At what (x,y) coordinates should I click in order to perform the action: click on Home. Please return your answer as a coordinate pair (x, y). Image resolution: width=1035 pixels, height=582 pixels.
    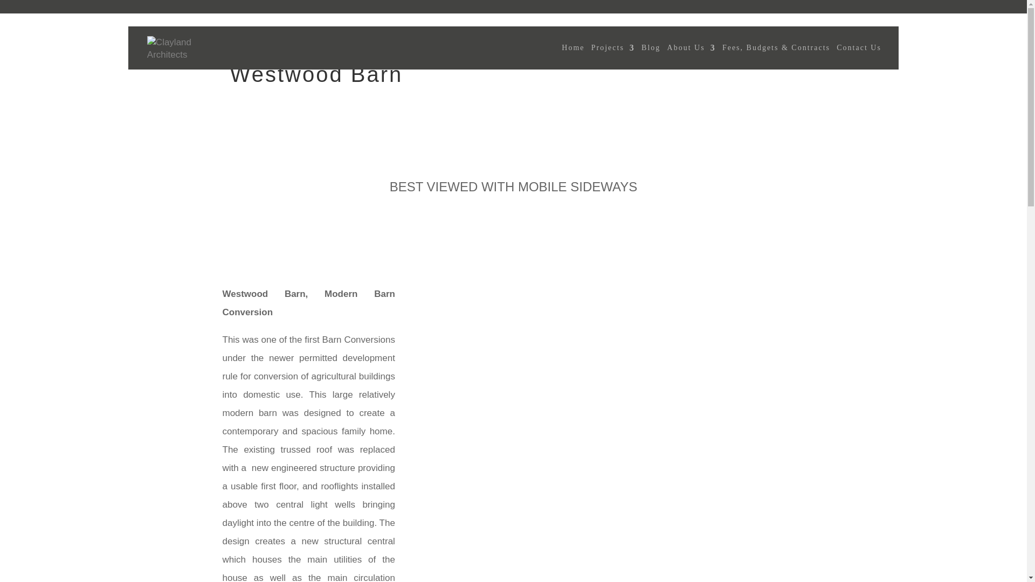
    Looking at the image, I should click on (573, 57).